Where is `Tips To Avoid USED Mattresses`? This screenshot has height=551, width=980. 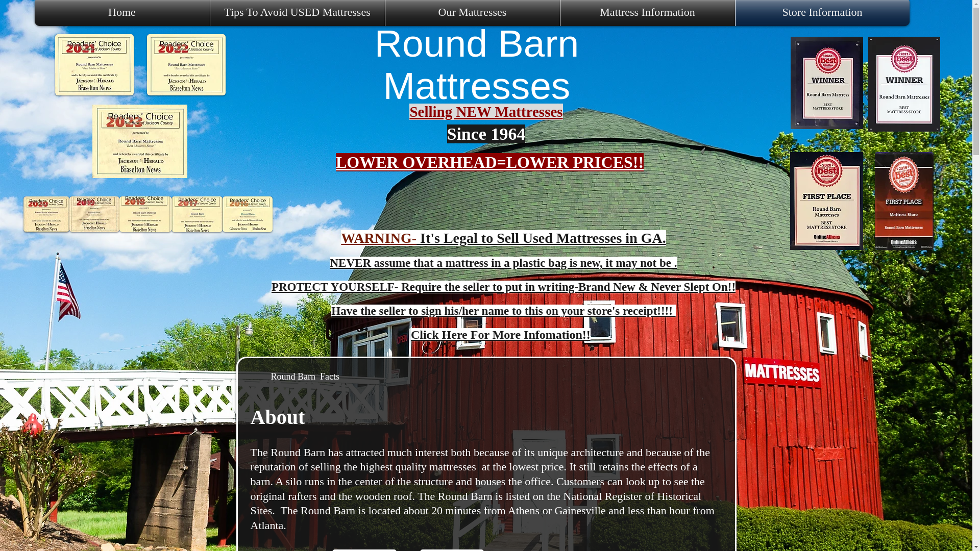 Tips To Avoid USED Mattresses is located at coordinates (298, 13).